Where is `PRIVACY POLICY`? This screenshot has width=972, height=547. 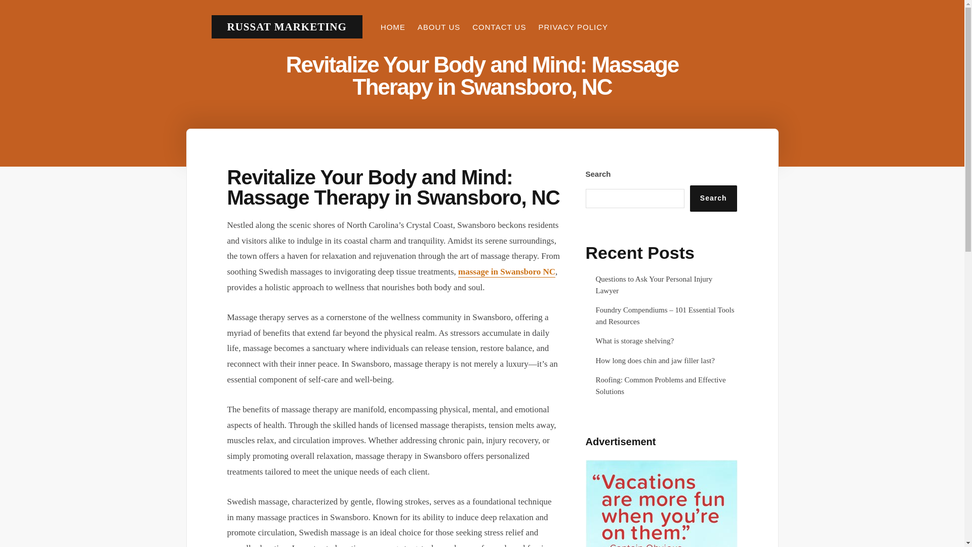 PRIVACY POLICY is located at coordinates (573, 27).